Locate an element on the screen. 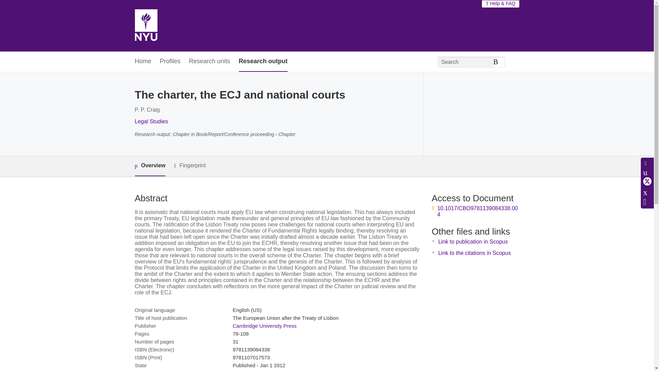 The width and height of the screenshot is (659, 371). Link to the citations in Scopus is located at coordinates (474, 253).